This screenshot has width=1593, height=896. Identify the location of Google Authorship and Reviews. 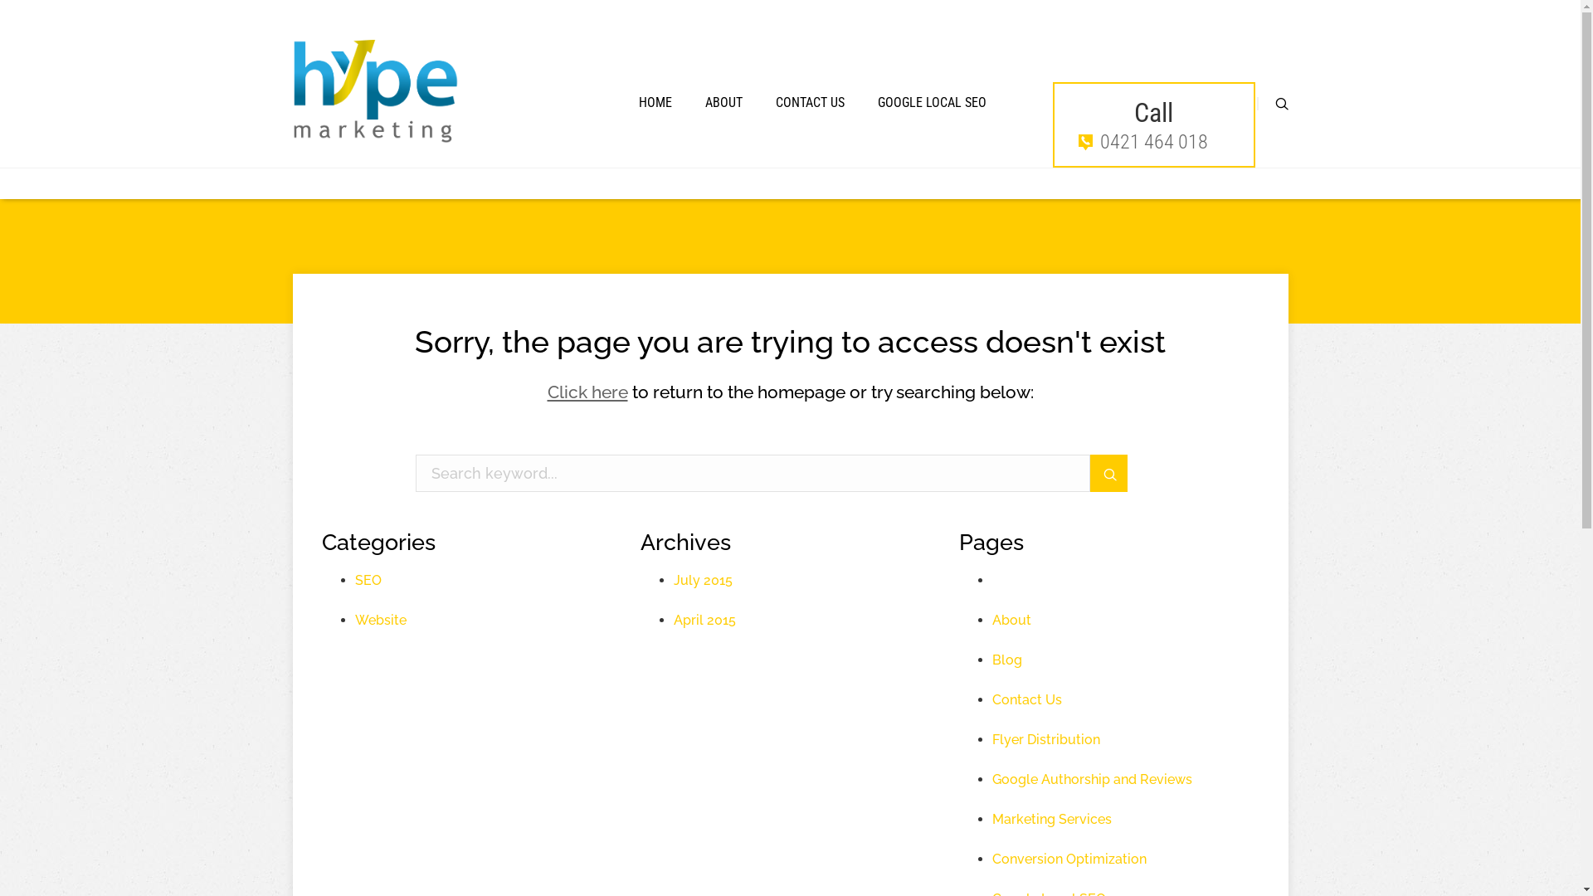
(1092, 780).